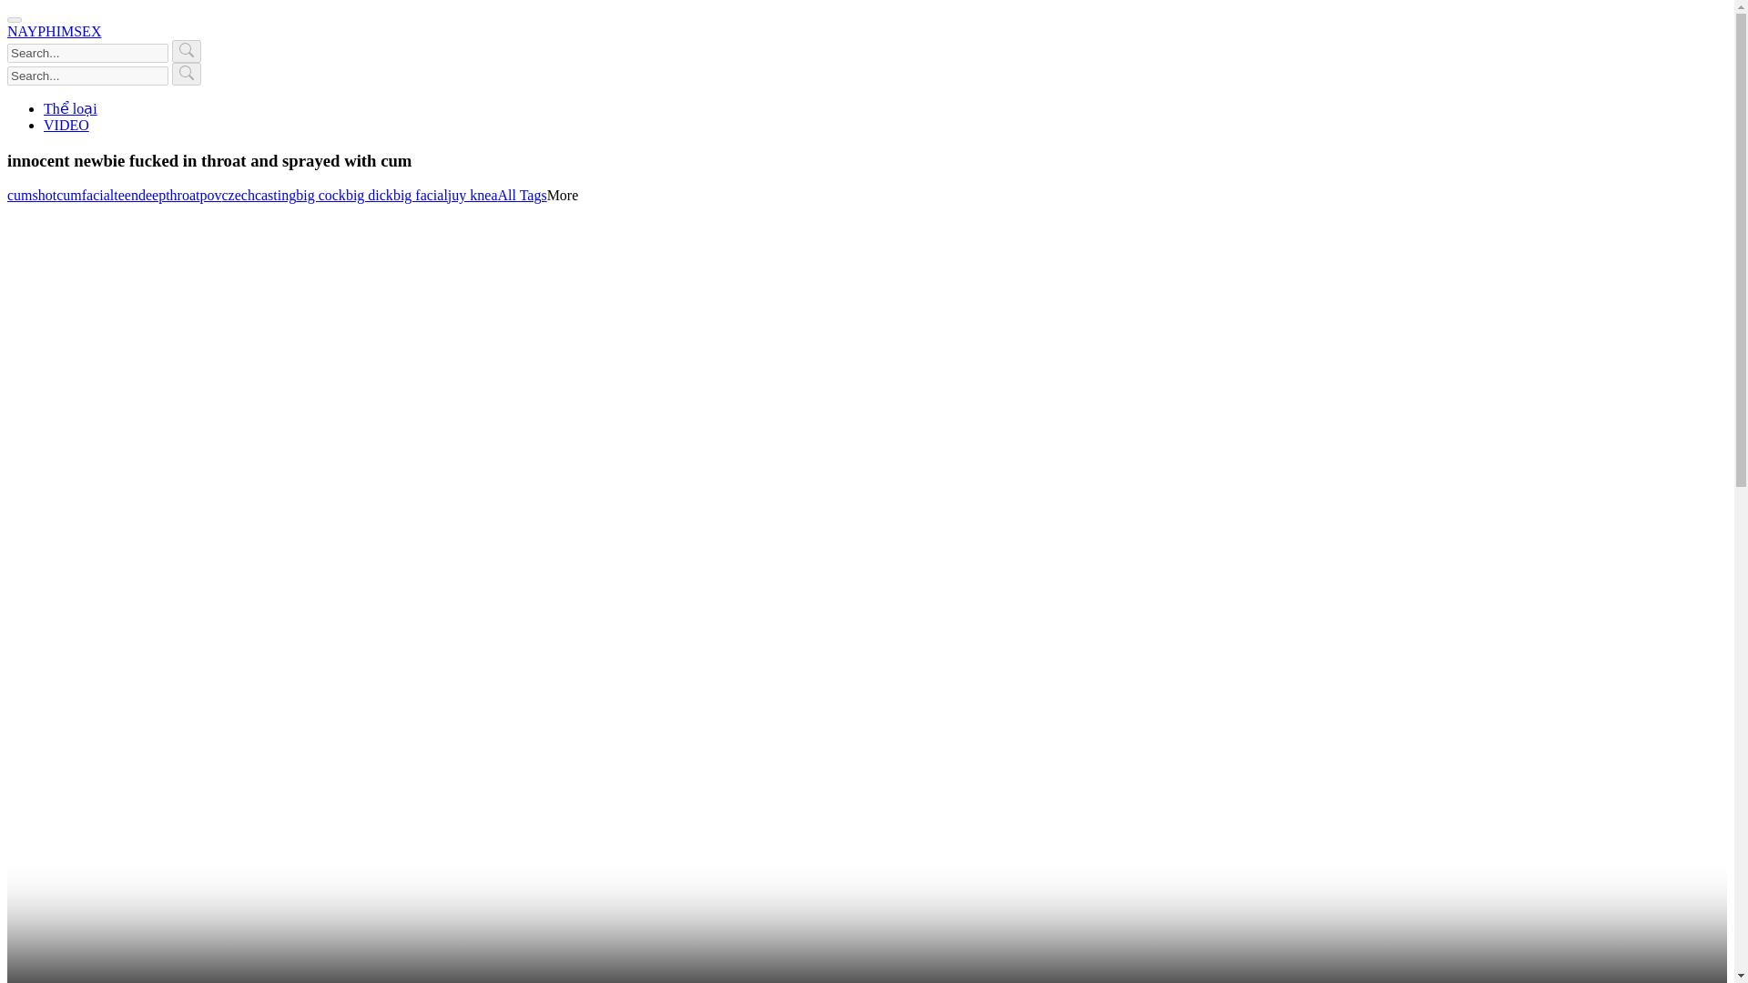 The height and width of the screenshot is (983, 1748). What do you see at coordinates (69, 195) in the screenshot?
I see `cum` at bounding box center [69, 195].